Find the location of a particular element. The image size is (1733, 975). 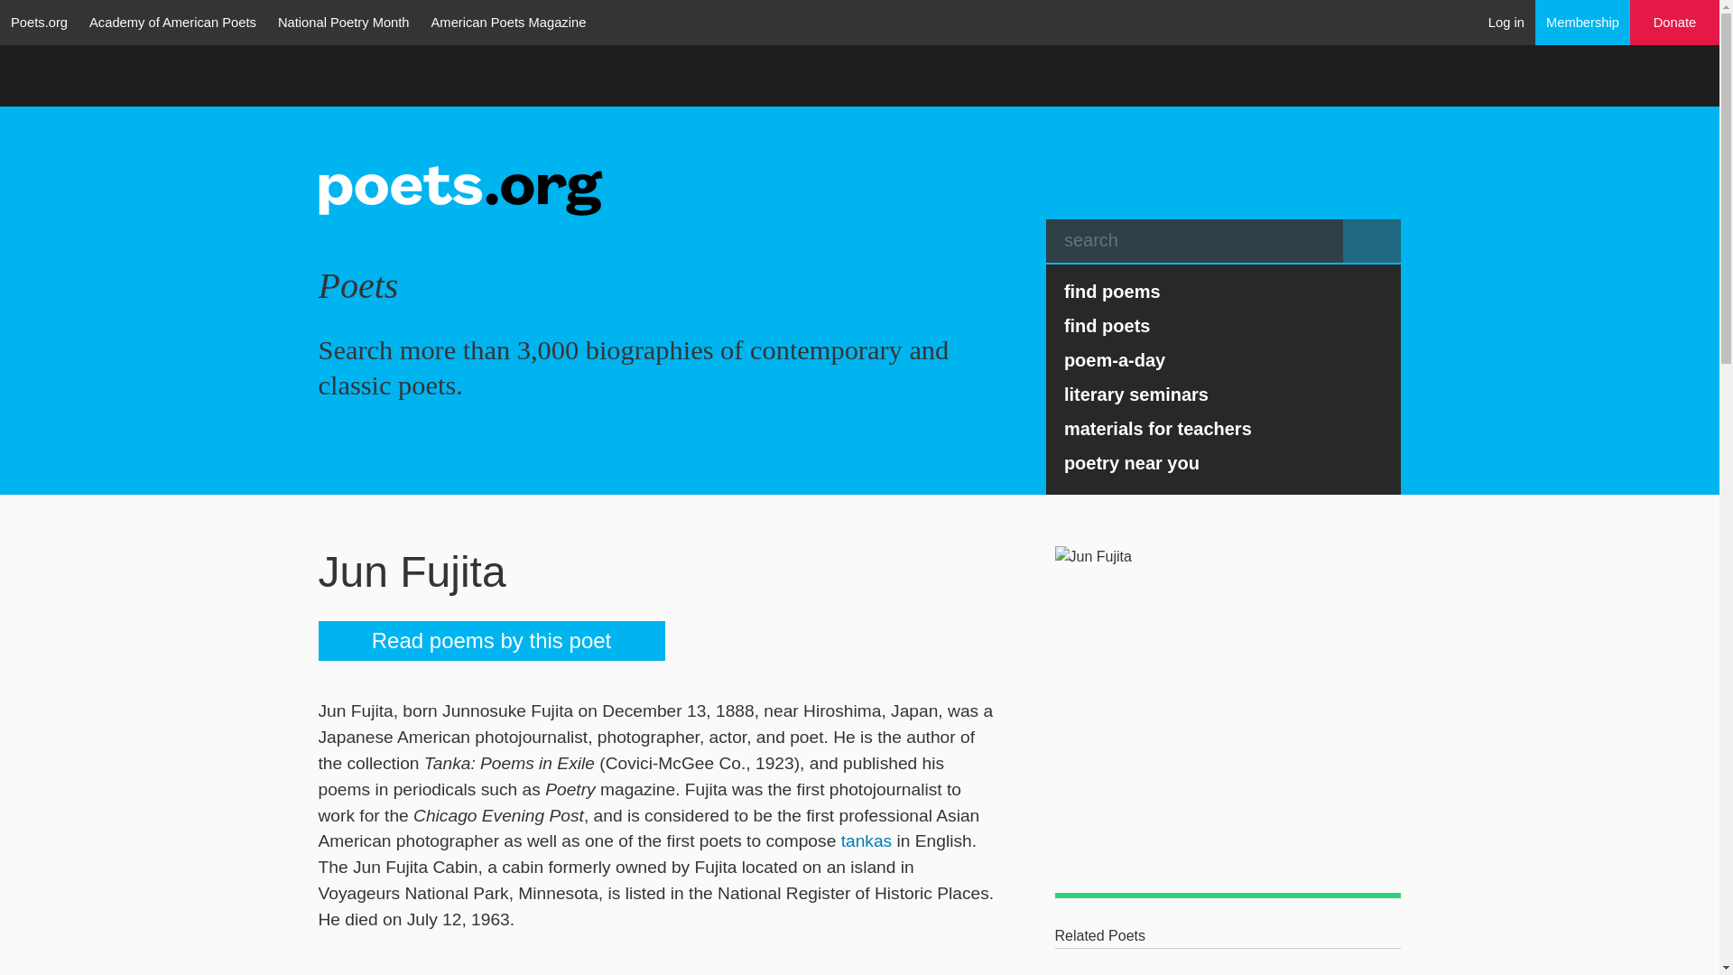

poetry near you is located at coordinates (1224, 462).